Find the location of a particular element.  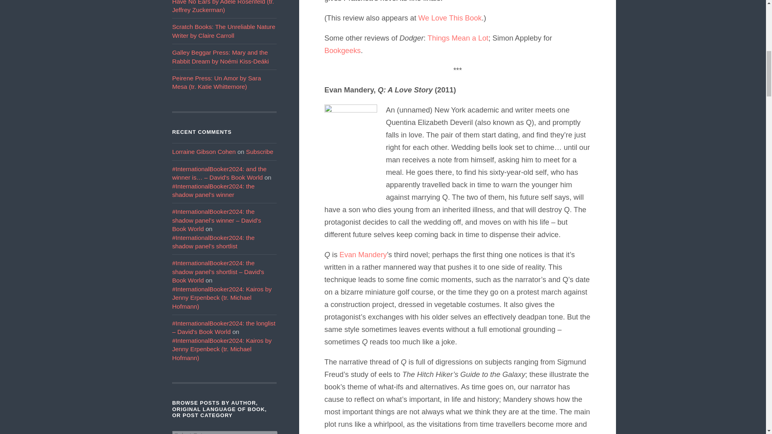

Subscribe is located at coordinates (260, 151).